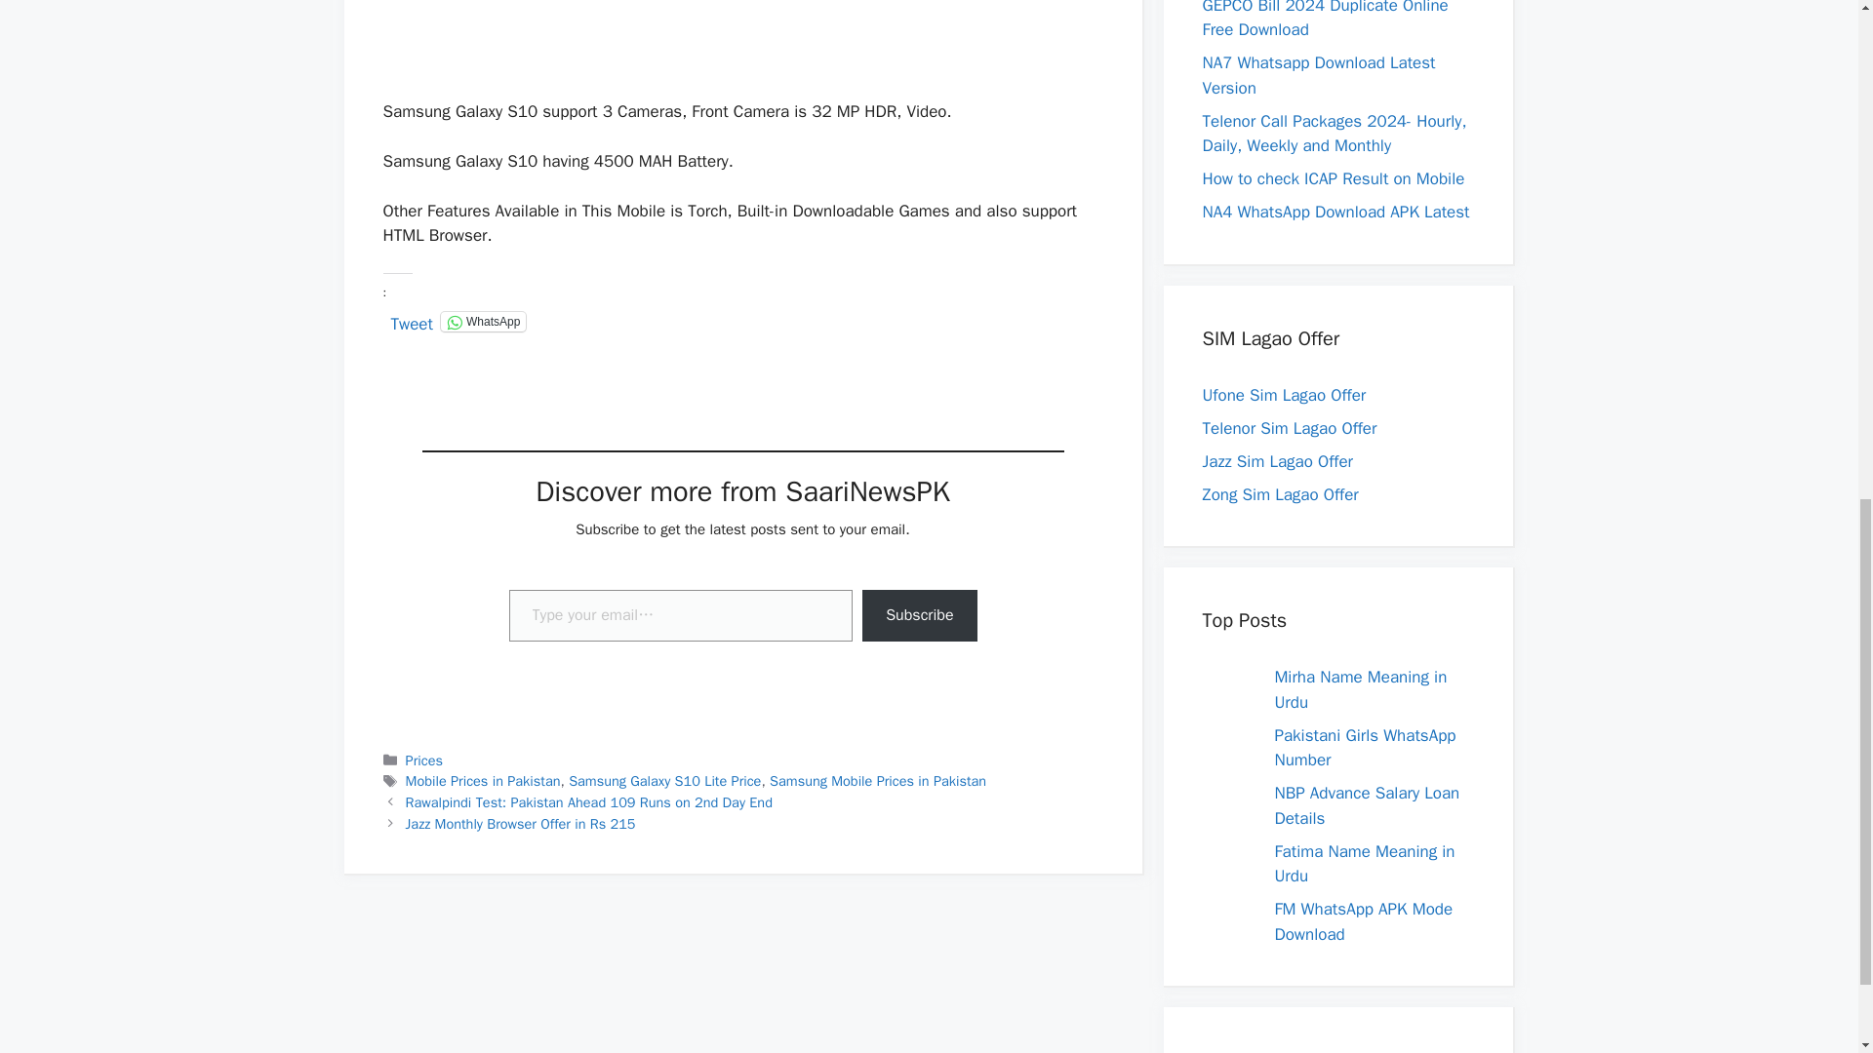 The width and height of the screenshot is (1873, 1053). Describe the element at coordinates (521, 823) in the screenshot. I see `Jazz Monthly Browser Offer in Rs 215` at that location.